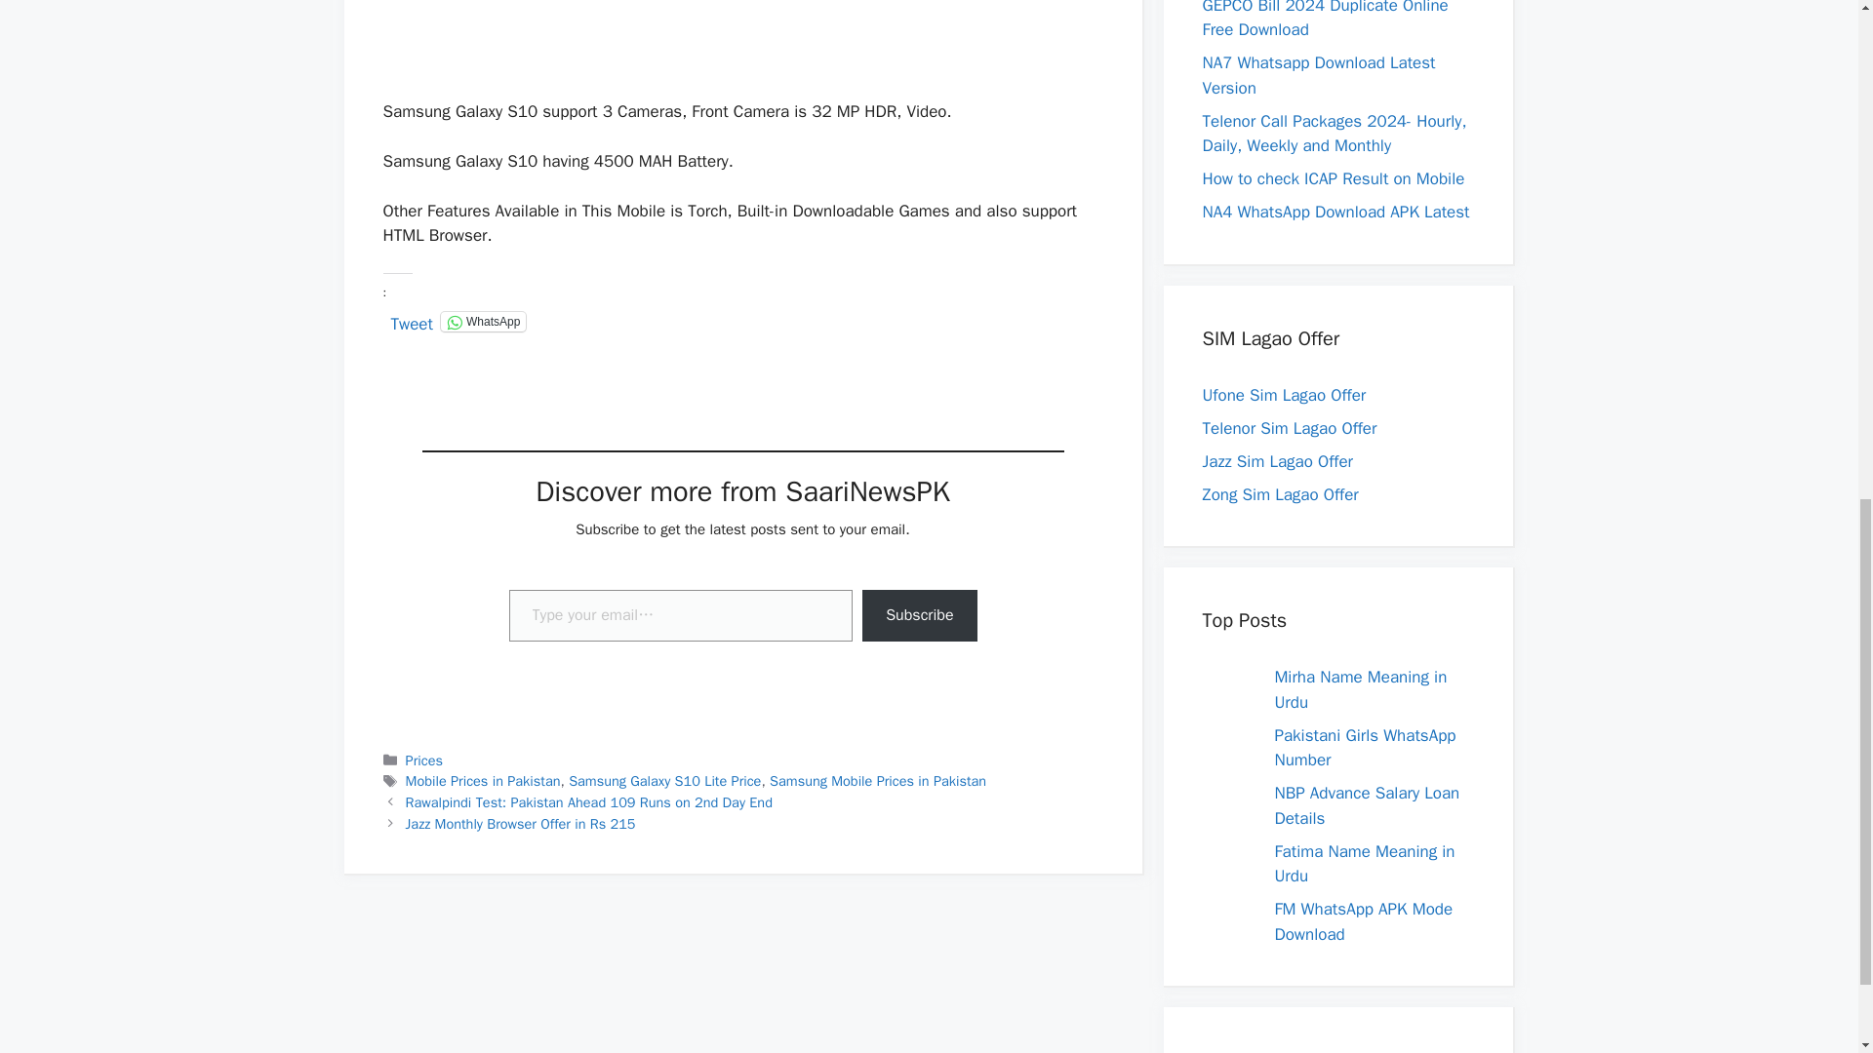 The width and height of the screenshot is (1873, 1053). Describe the element at coordinates (521, 823) in the screenshot. I see `Jazz Monthly Browser Offer in Rs 215` at that location.